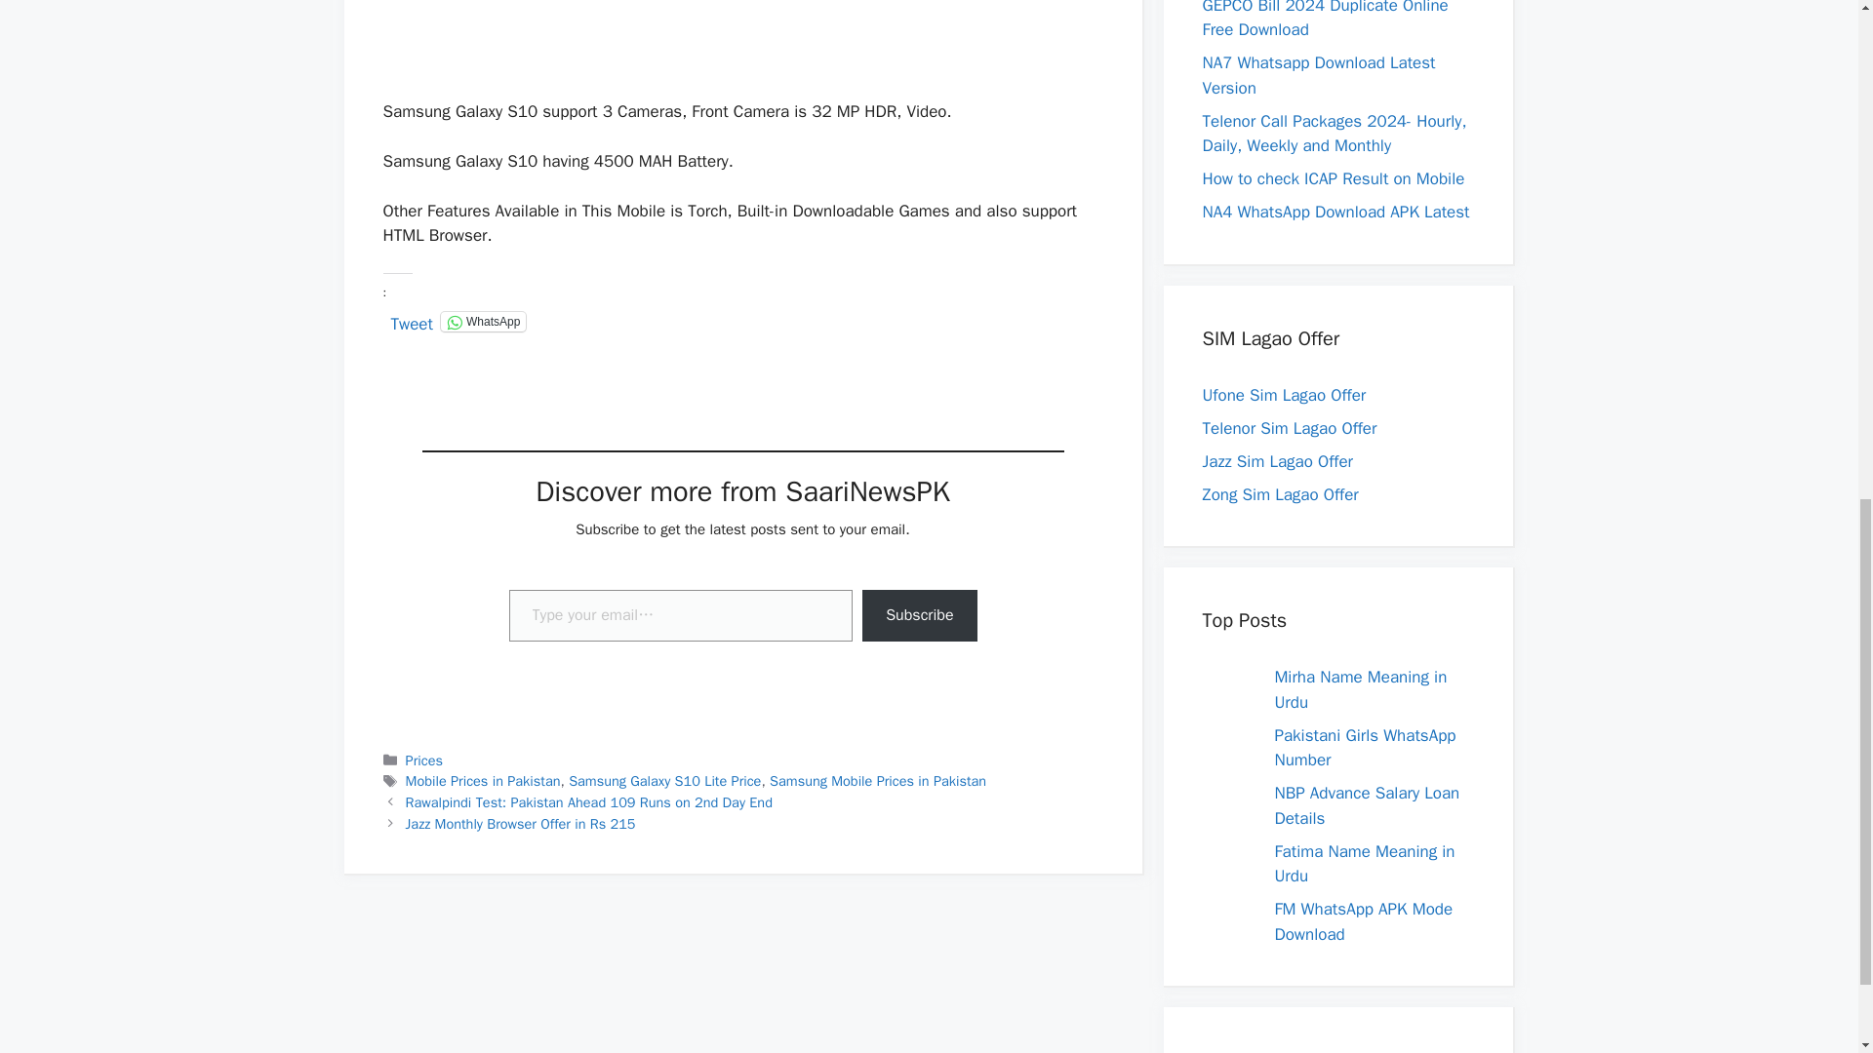 The width and height of the screenshot is (1873, 1053). Describe the element at coordinates (521, 823) in the screenshot. I see `Jazz Monthly Browser Offer in Rs 215` at that location.